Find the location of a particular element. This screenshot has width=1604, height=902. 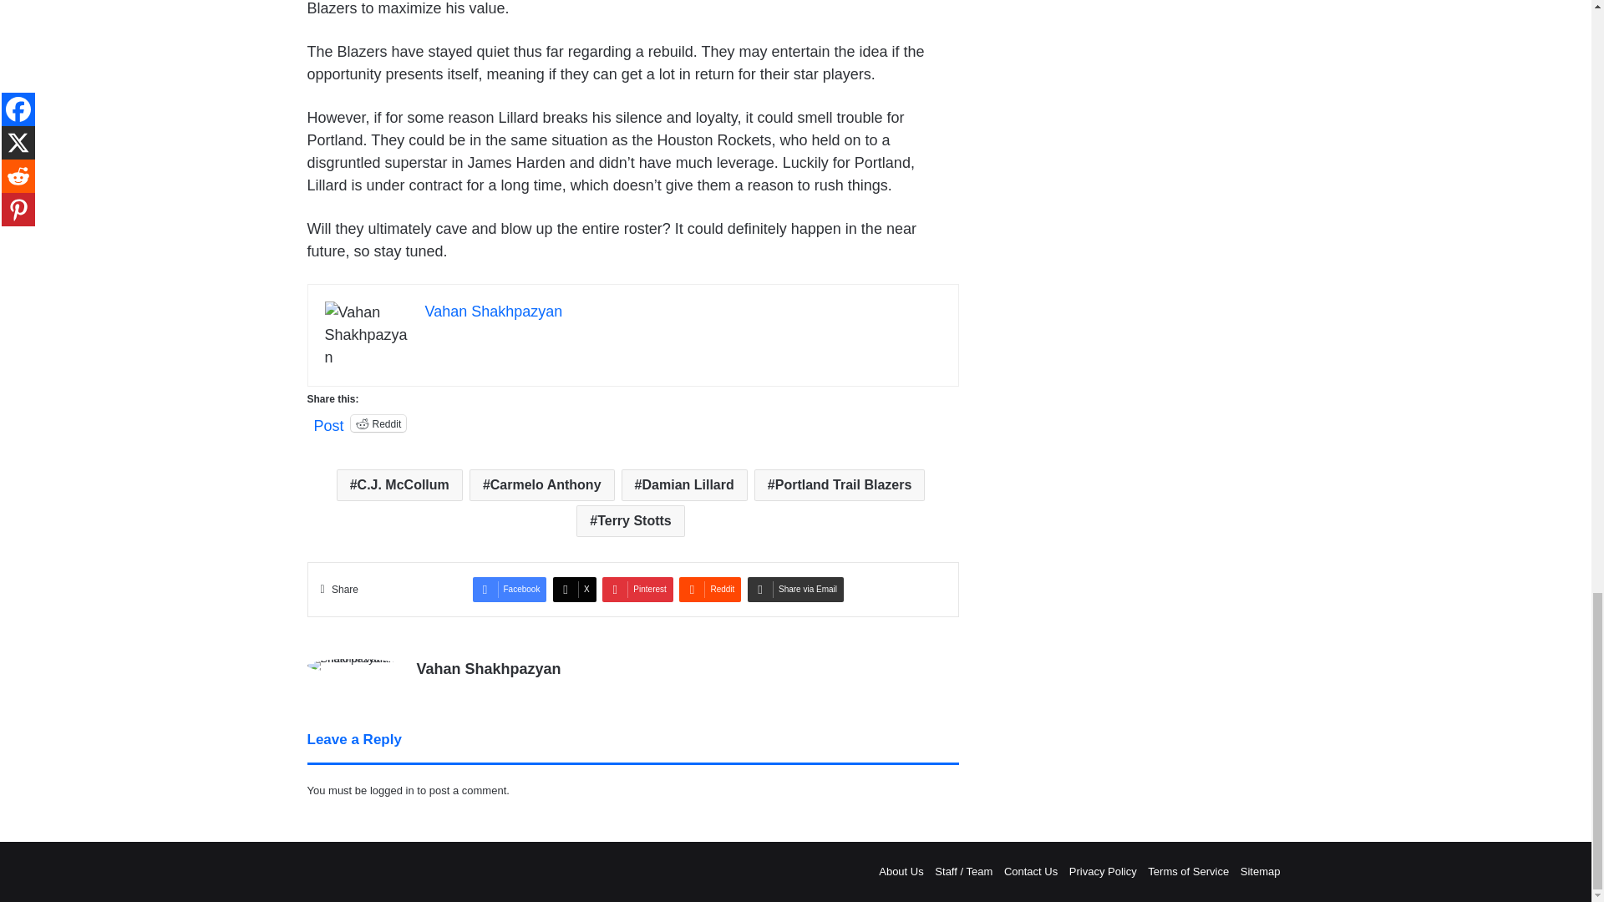

Vahan Shakhpazyan is located at coordinates (493, 311).